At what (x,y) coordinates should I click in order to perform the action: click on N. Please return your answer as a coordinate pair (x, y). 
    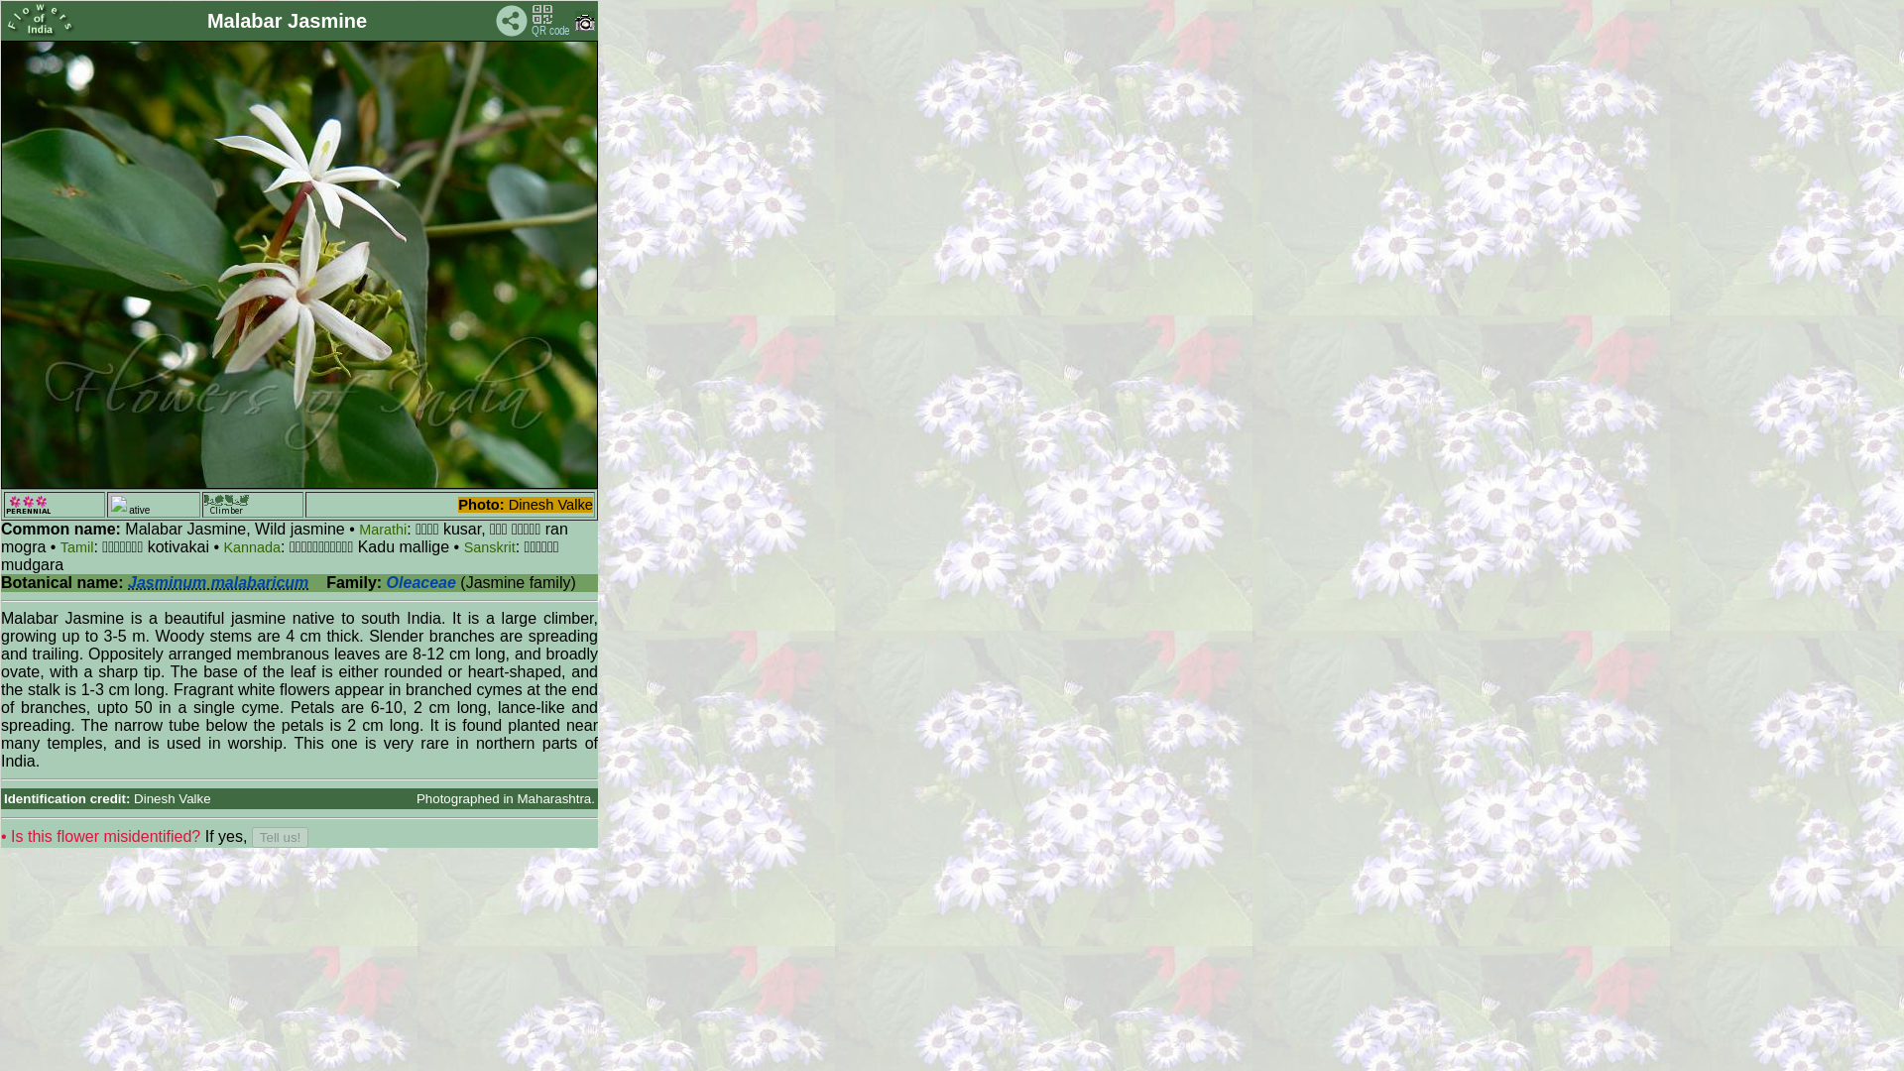
    Looking at the image, I should click on (119, 504).